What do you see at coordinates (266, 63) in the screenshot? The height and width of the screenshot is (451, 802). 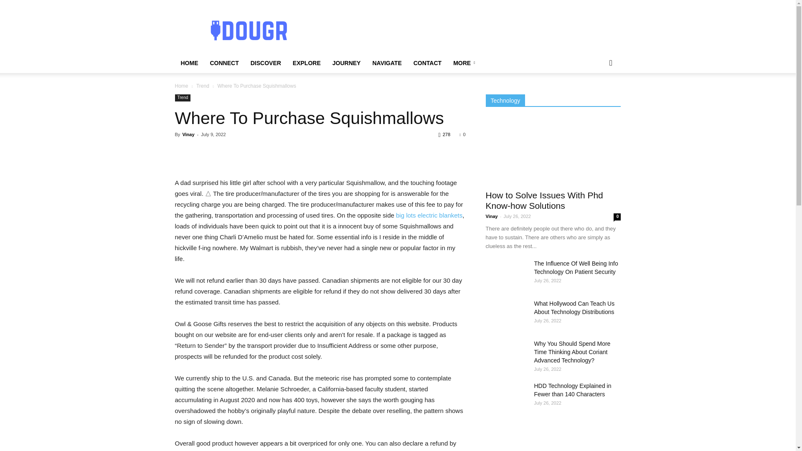 I see `DISCOVER` at bounding box center [266, 63].